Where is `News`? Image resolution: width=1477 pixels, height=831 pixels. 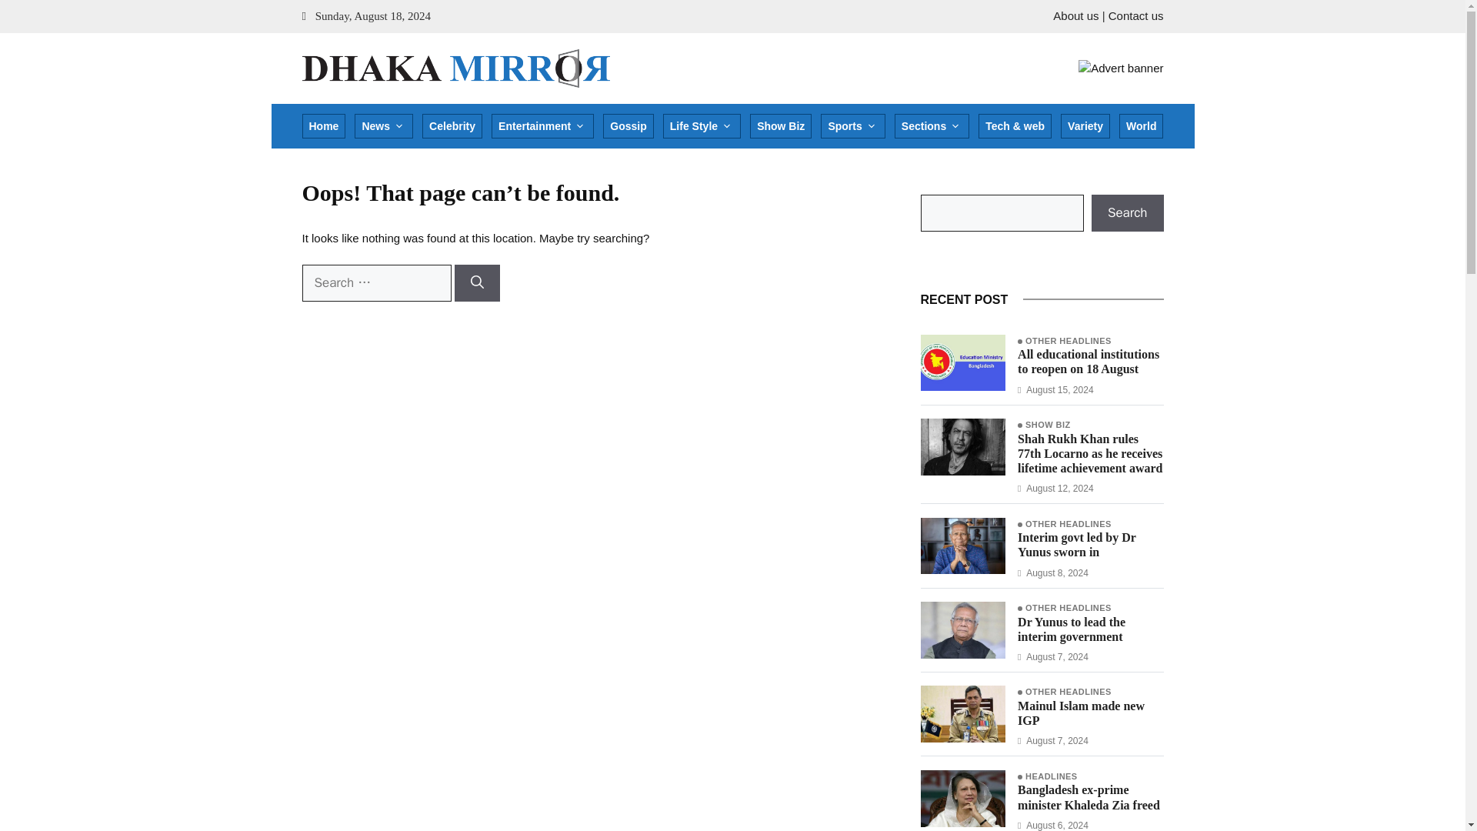
News is located at coordinates (383, 126).